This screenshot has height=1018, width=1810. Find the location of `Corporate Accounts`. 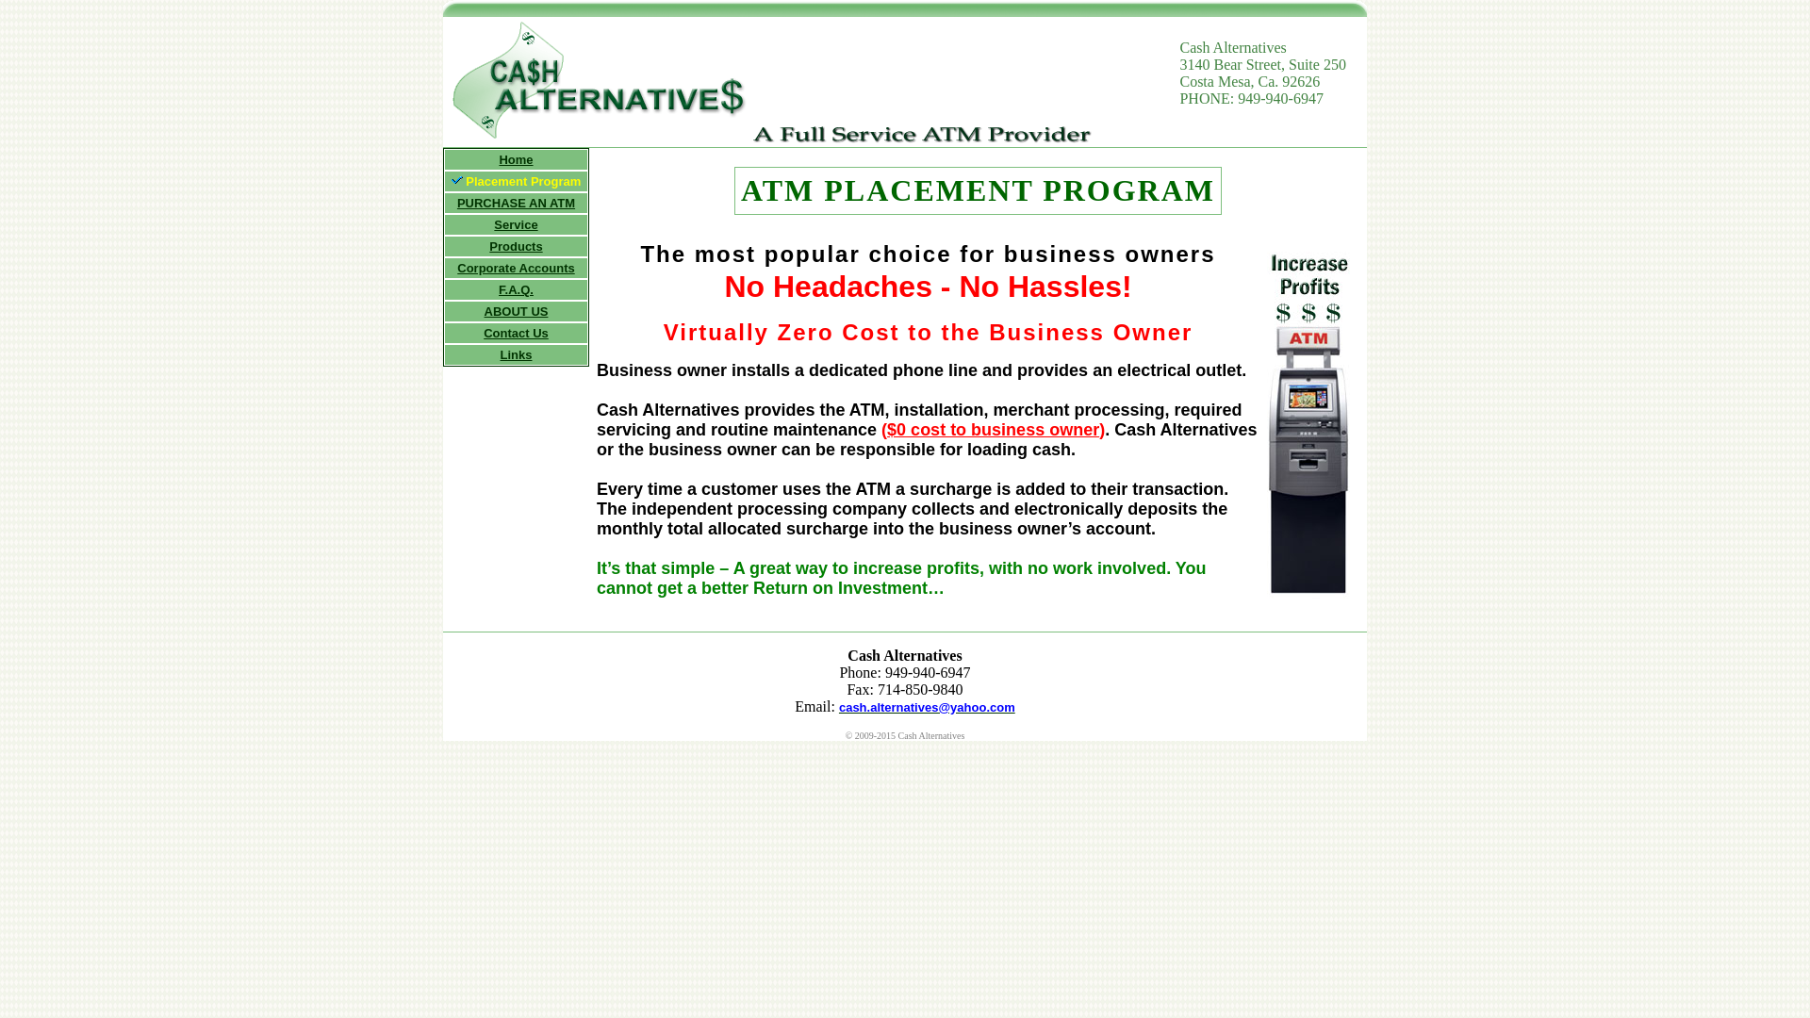

Corporate Accounts is located at coordinates (515, 268).